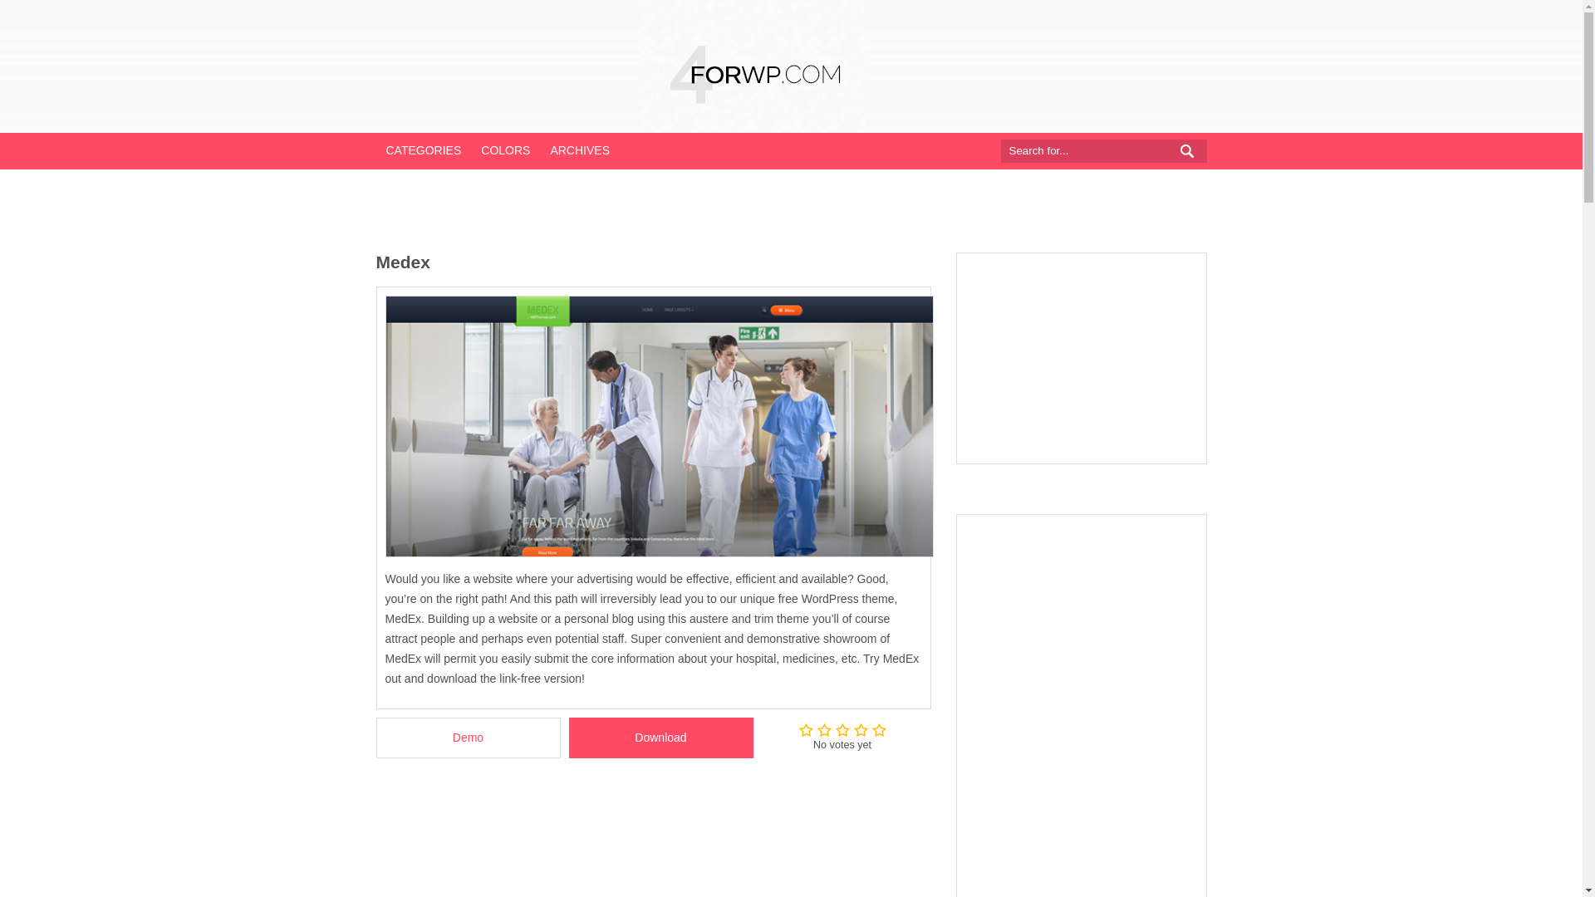 This screenshot has width=1595, height=897. Describe the element at coordinates (505, 149) in the screenshot. I see `COLORS` at that location.